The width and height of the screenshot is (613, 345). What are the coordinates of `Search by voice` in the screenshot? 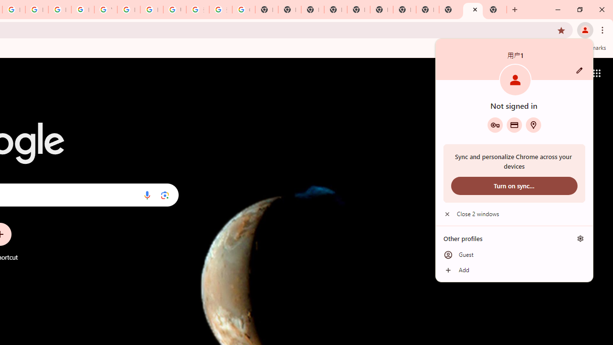 It's located at (147, 195).